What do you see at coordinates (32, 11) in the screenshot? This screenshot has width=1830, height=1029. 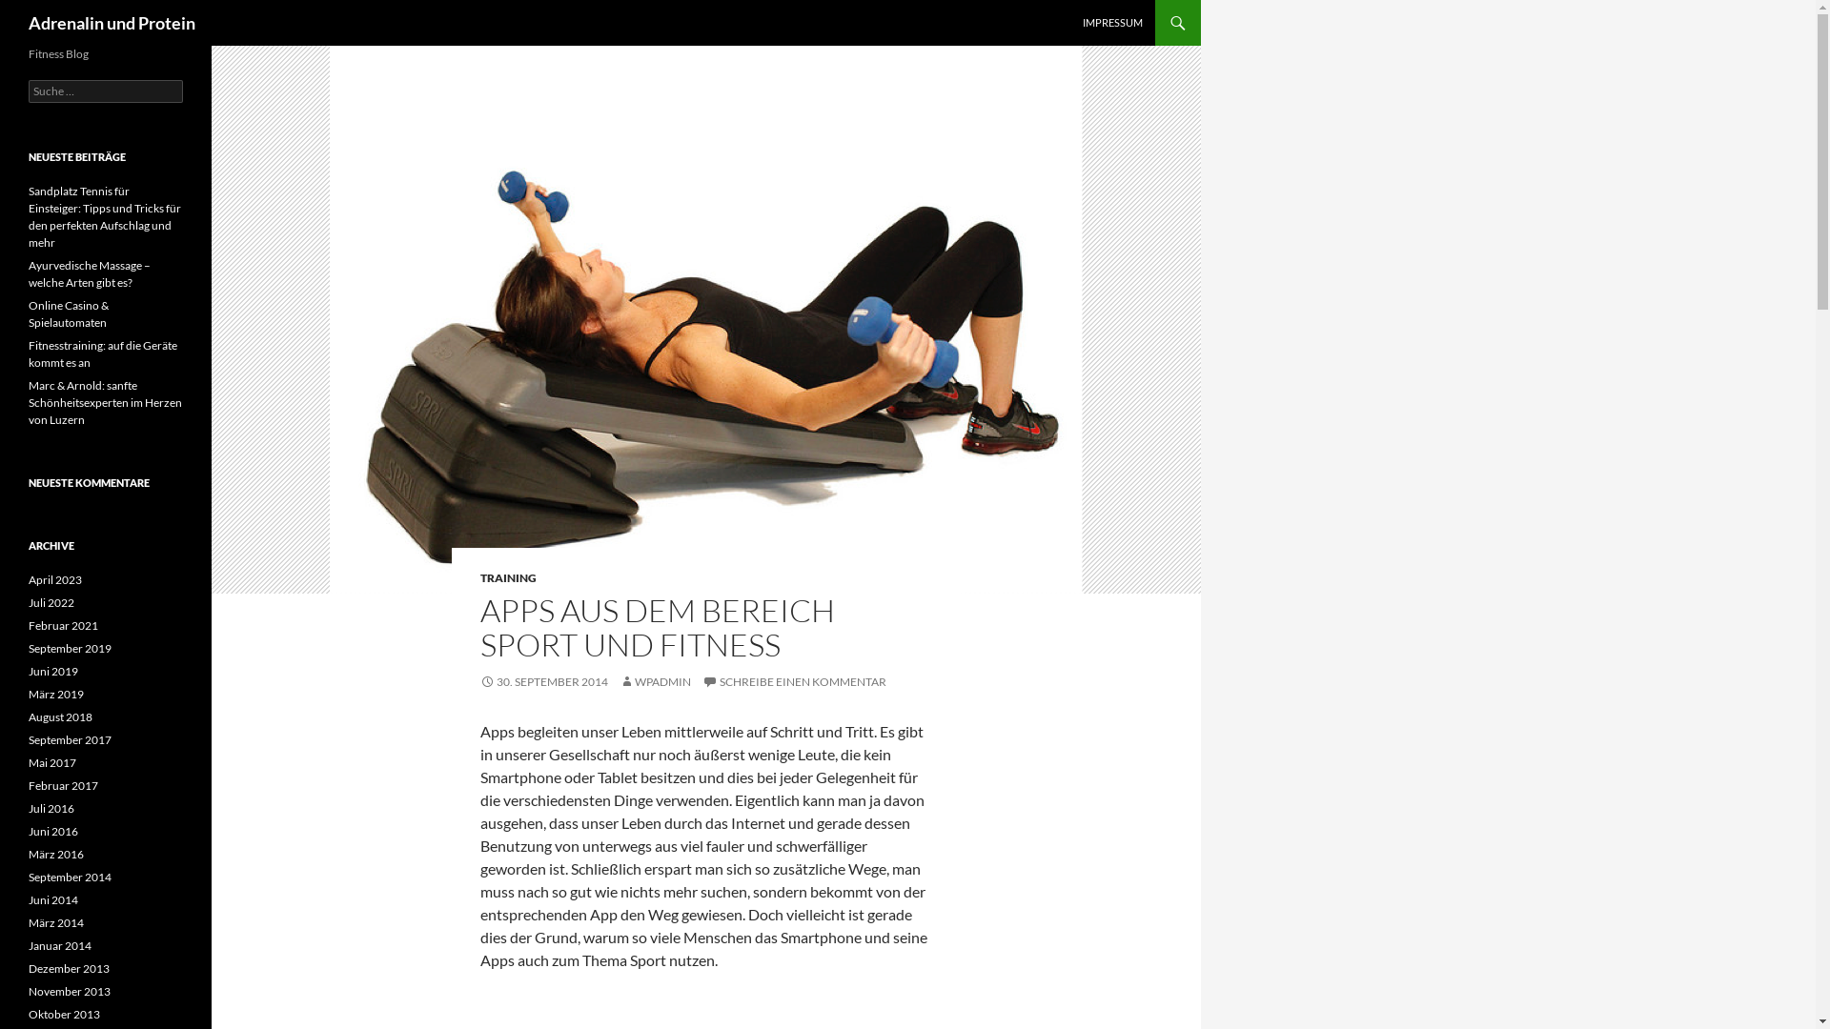 I see `Suche` at bounding box center [32, 11].